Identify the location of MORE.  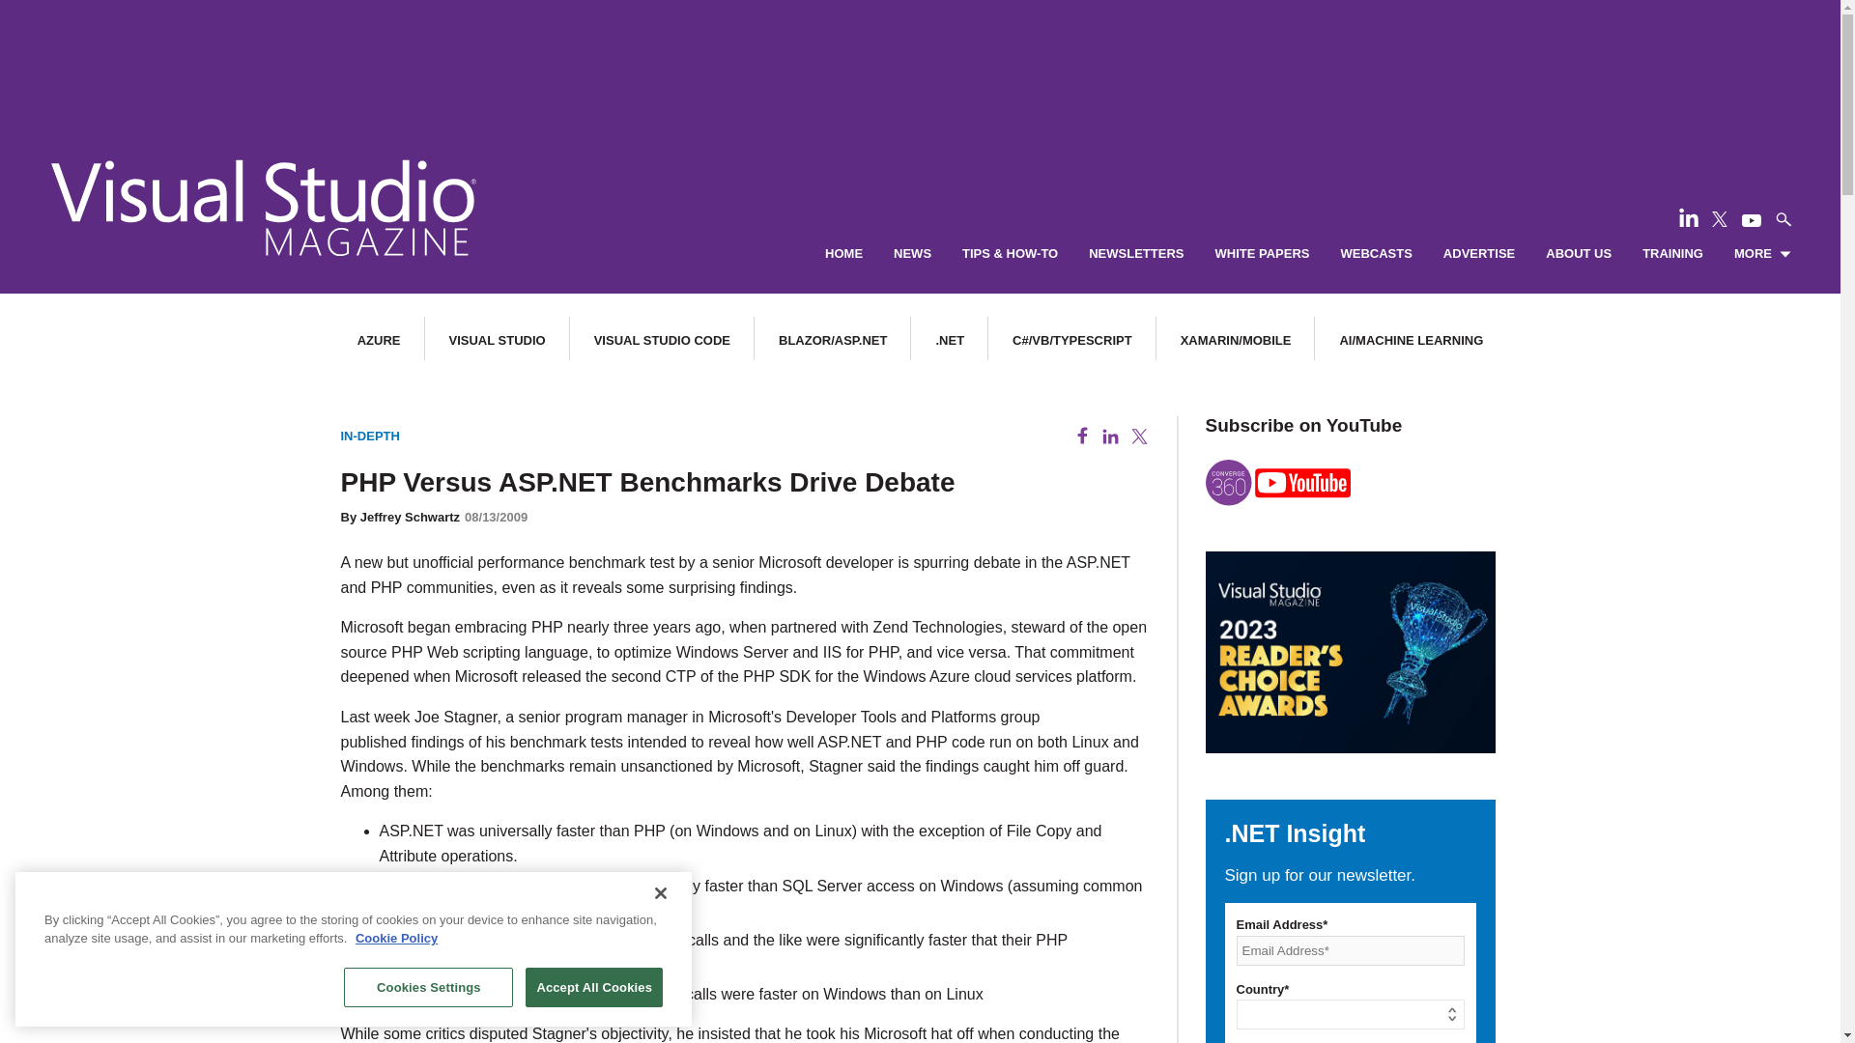
(1762, 254).